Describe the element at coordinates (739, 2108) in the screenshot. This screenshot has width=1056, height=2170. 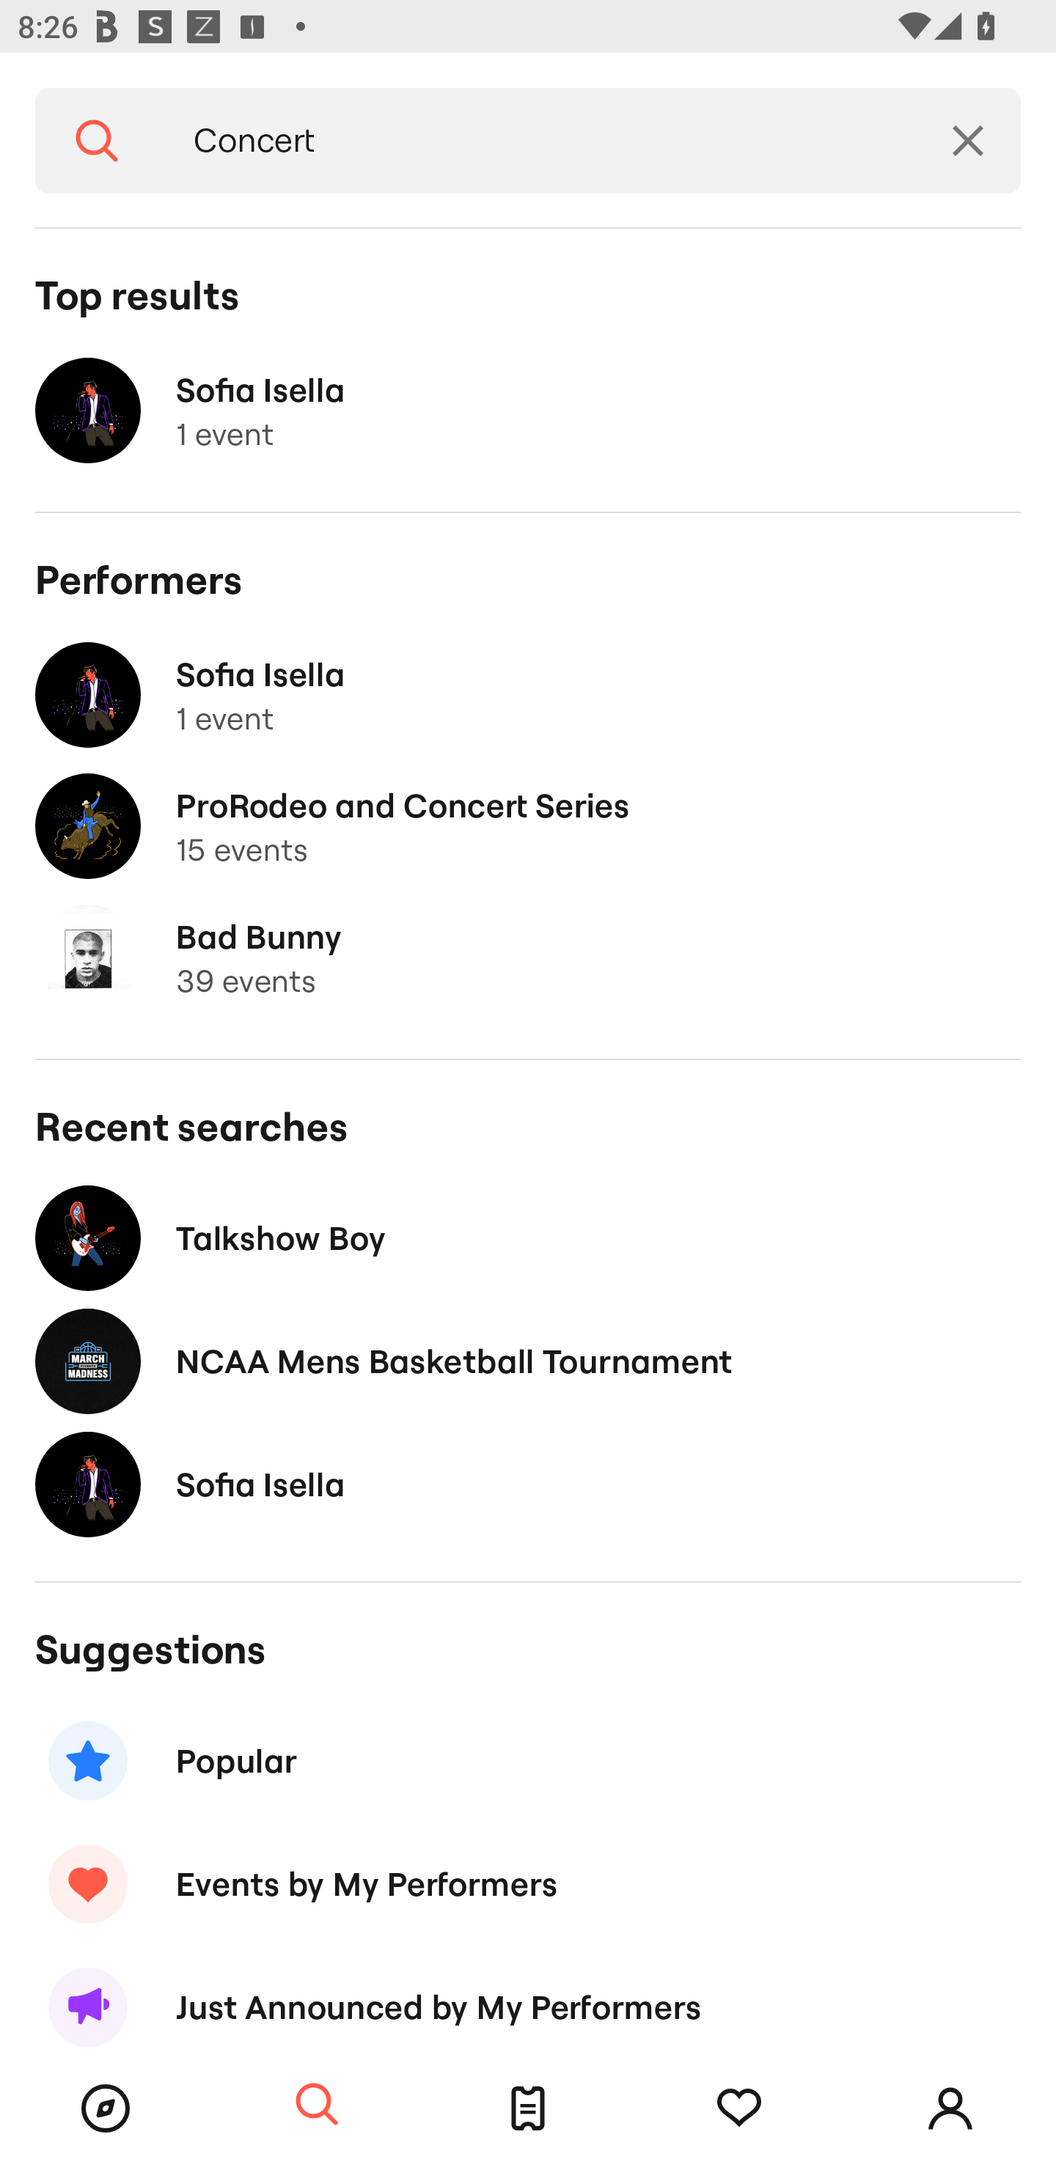
I see `Tracking` at that location.